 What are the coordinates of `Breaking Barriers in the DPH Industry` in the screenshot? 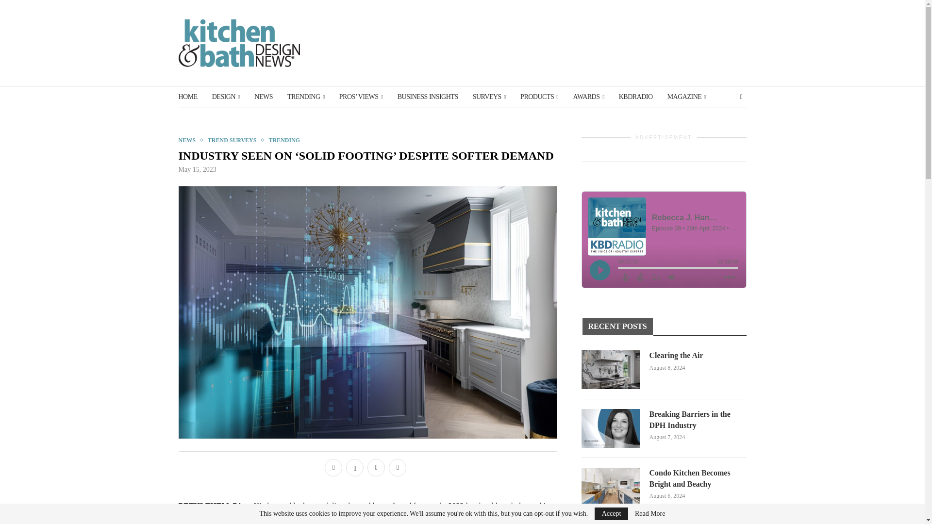 It's located at (698, 420).